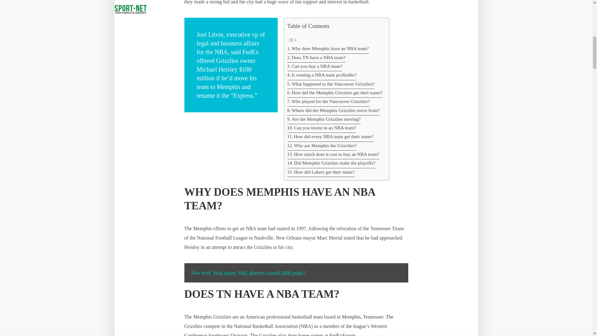  What do you see at coordinates (328, 49) in the screenshot?
I see `Why does Memphis have an NBA team?` at bounding box center [328, 49].